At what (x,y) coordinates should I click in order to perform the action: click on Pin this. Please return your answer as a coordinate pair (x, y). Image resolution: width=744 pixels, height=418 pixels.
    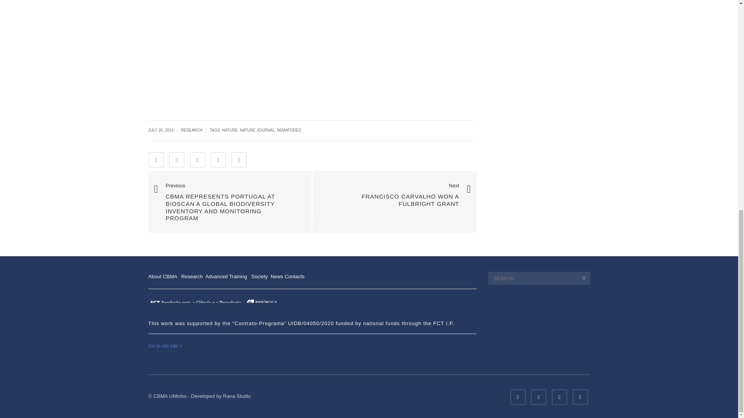
    Looking at the image, I should click on (218, 160).